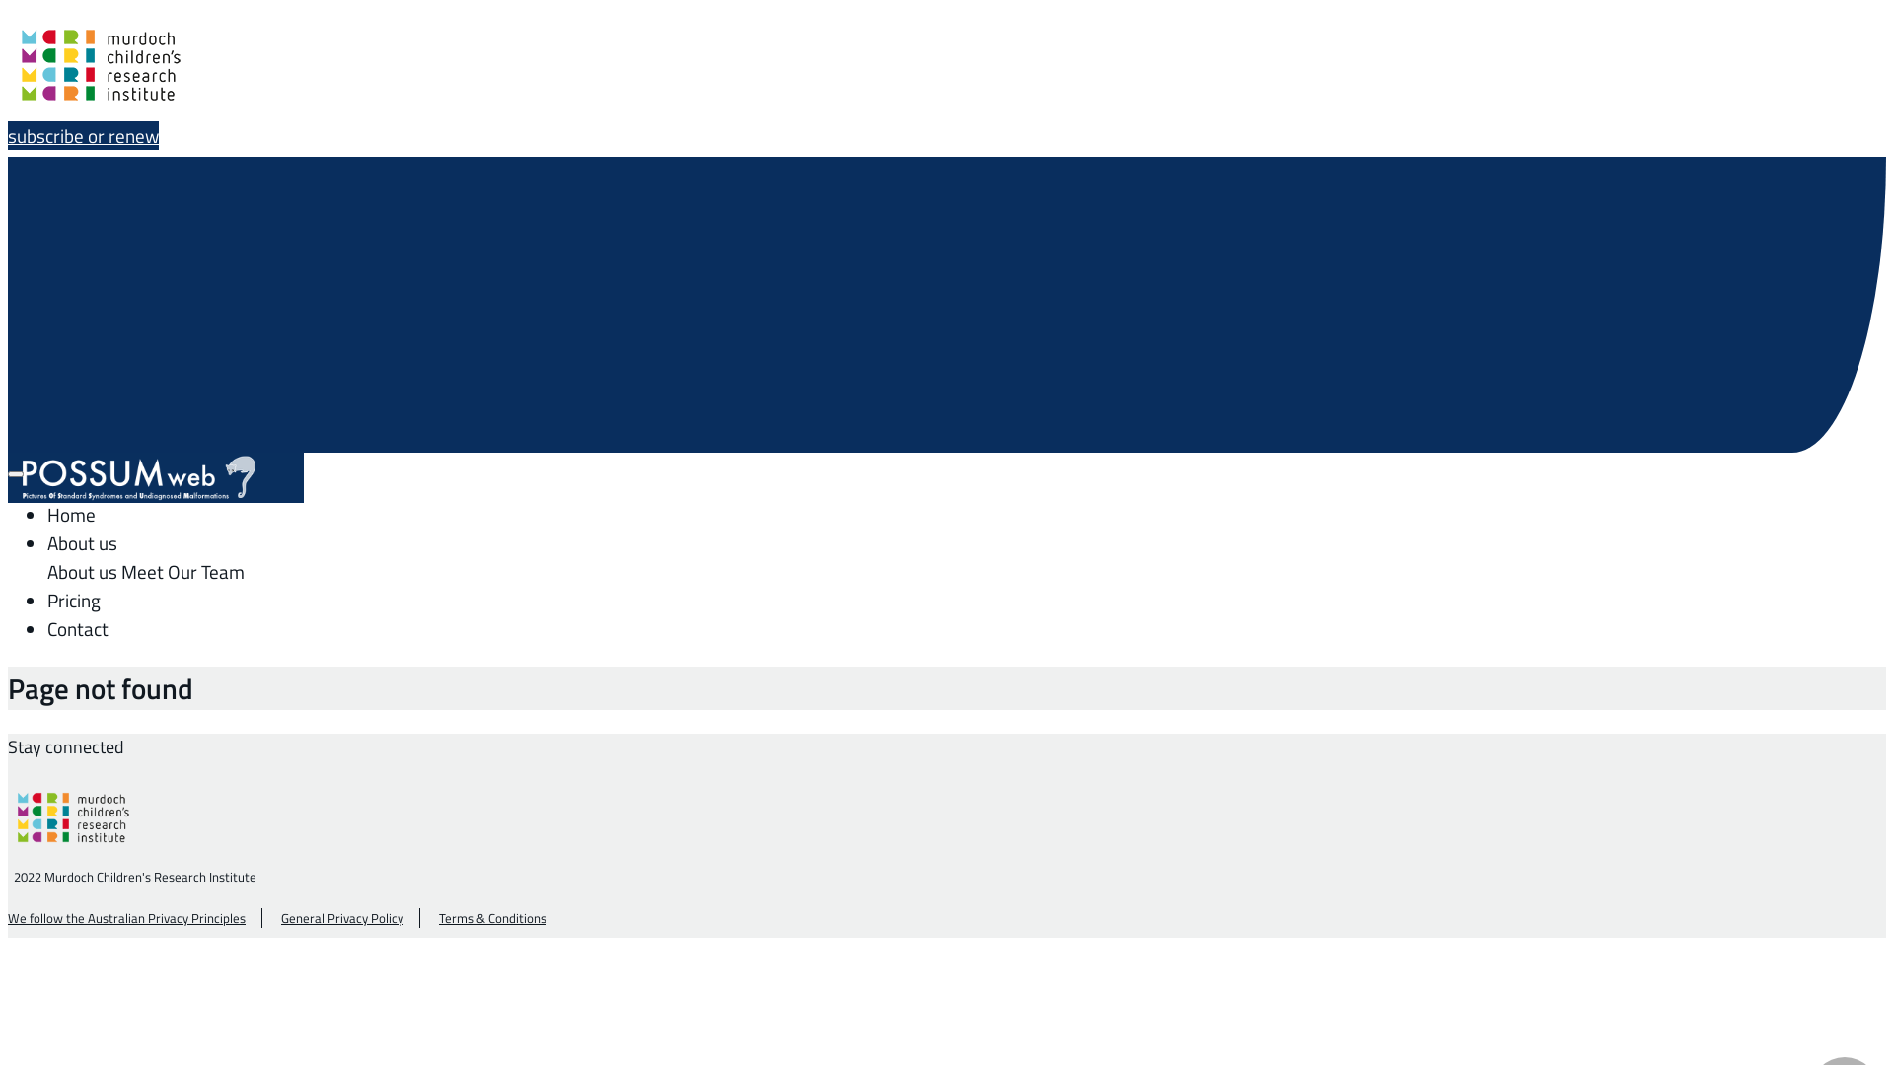 Image resolution: width=1894 pixels, height=1065 pixels. I want to click on Contact, so click(78, 629).